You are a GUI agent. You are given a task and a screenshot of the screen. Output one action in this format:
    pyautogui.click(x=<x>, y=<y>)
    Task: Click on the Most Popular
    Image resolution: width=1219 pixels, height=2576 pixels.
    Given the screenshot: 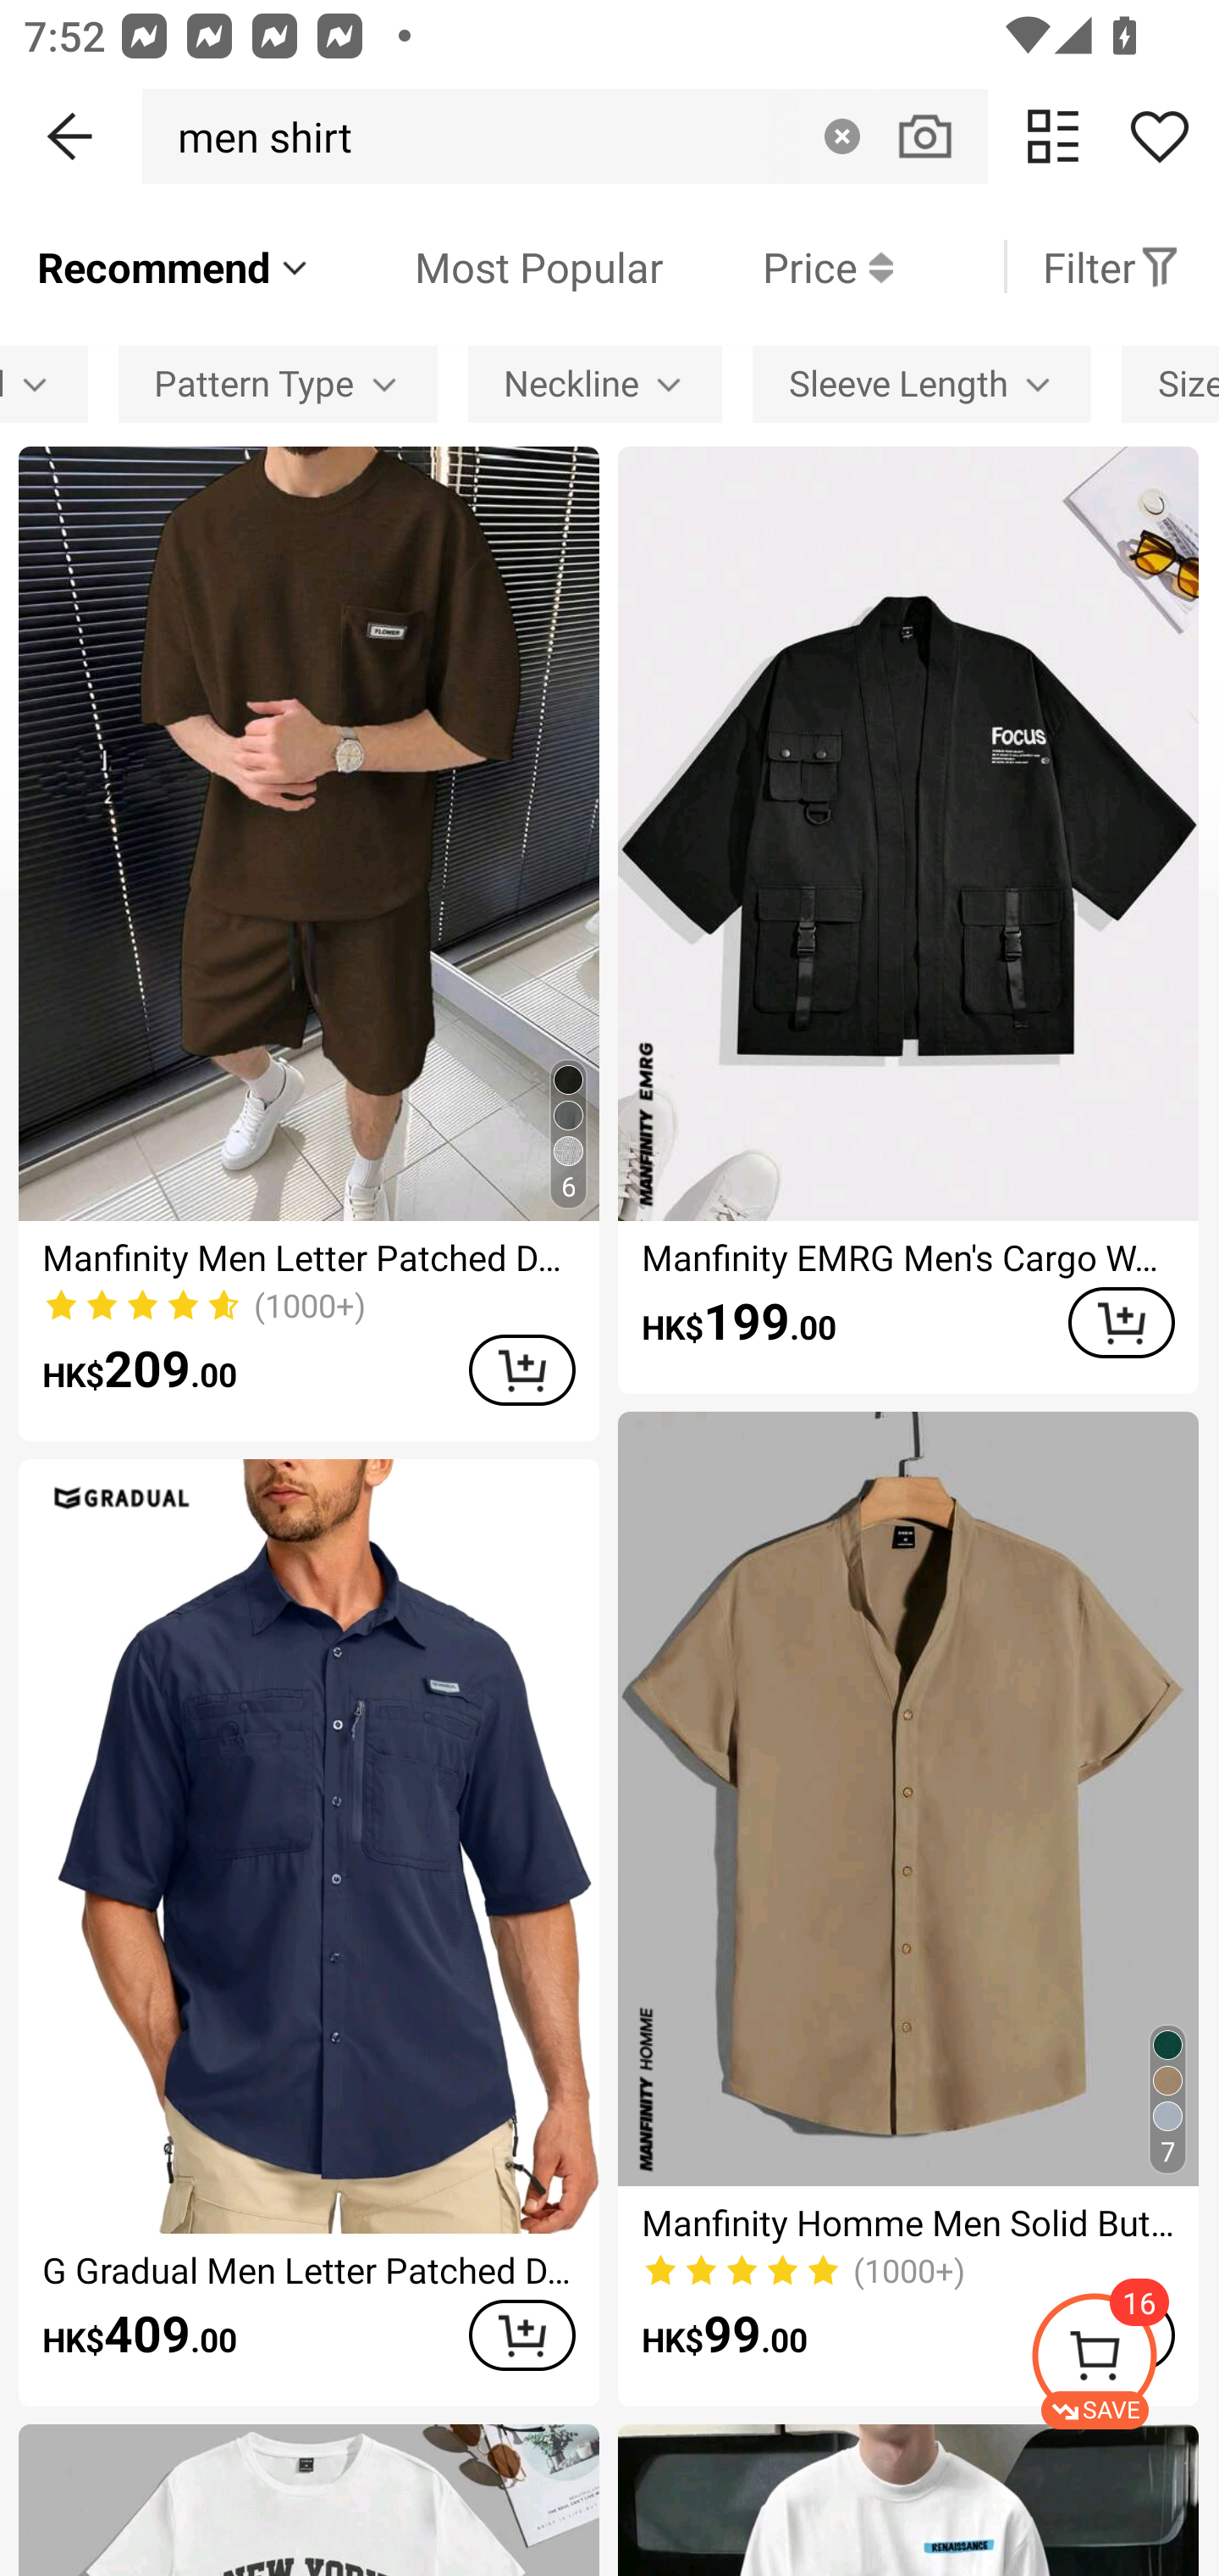 What is the action you would take?
    pyautogui.click(x=488, y=266)
    